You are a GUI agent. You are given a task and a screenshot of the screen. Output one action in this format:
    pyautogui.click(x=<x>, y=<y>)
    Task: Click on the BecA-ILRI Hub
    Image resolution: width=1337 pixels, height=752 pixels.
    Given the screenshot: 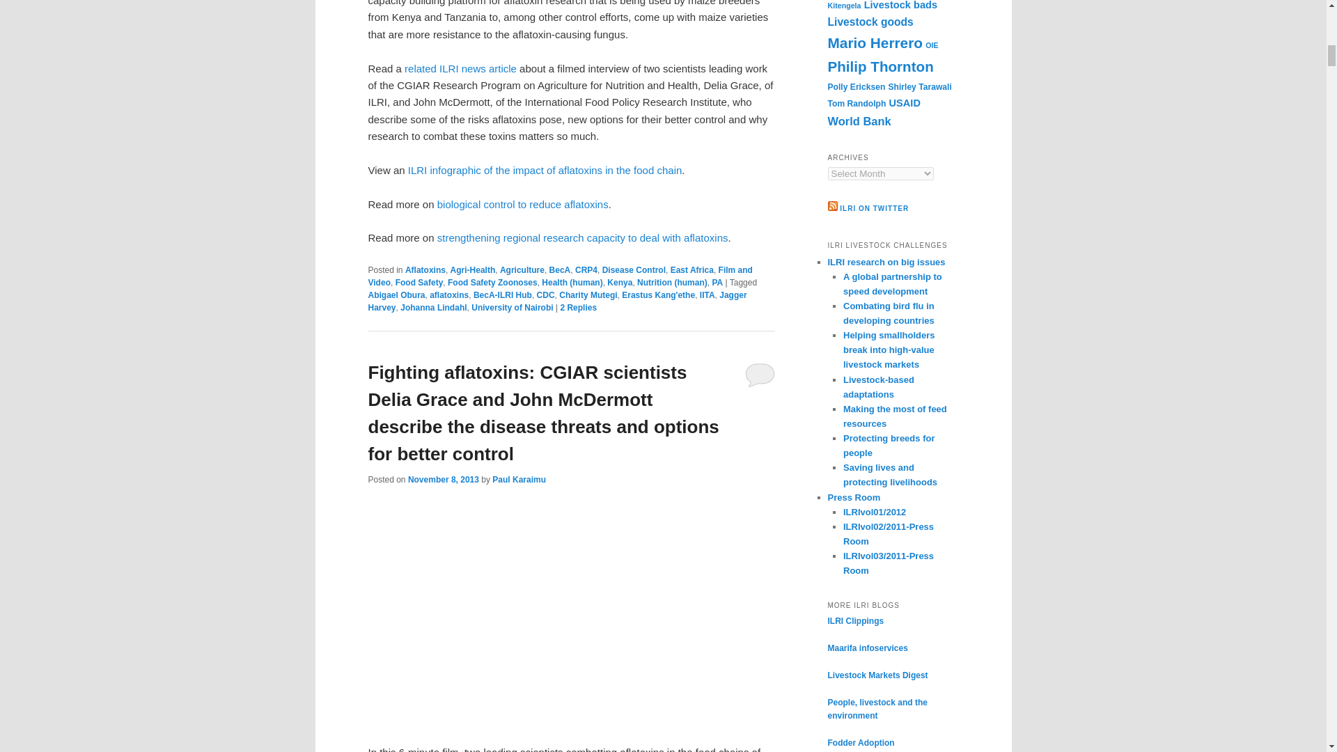 What is the action you would take?
    pyautogui.click(x=503, y=295)
    